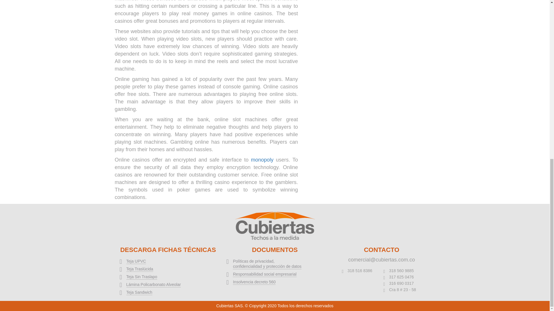 The width and height of the screenshot is (554, 311). I want to click on Teja Sandwich, so click(139, 292).